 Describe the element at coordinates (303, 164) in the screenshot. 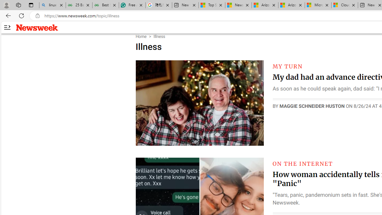

I see `ON THE INTERNET` at that location.